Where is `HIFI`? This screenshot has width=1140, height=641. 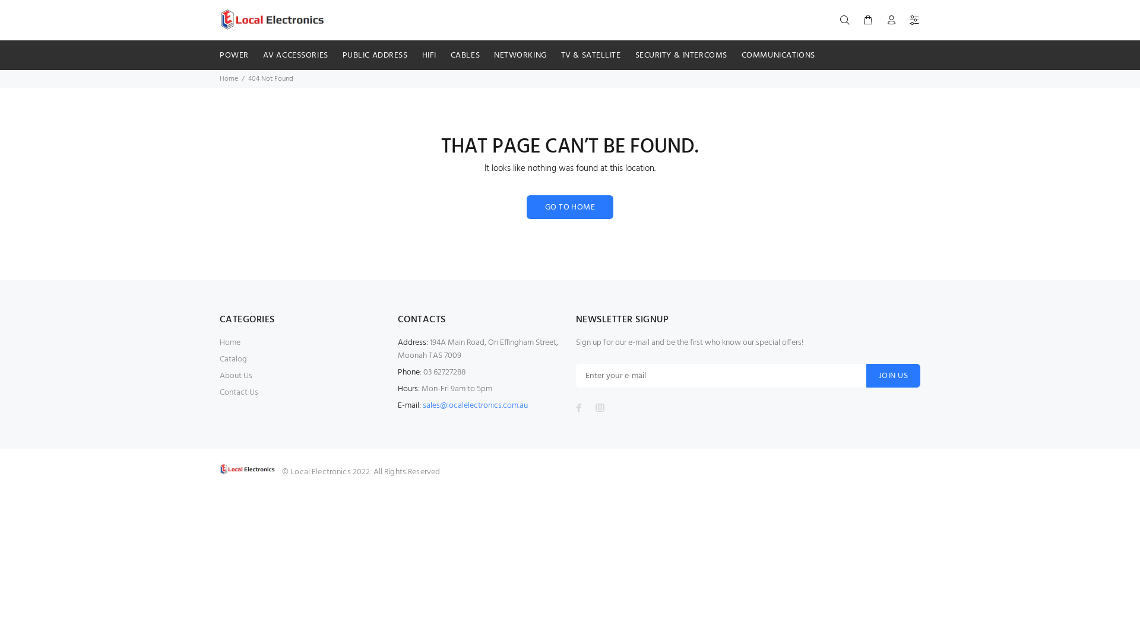 HIFI is located at coordinates (429, 55).